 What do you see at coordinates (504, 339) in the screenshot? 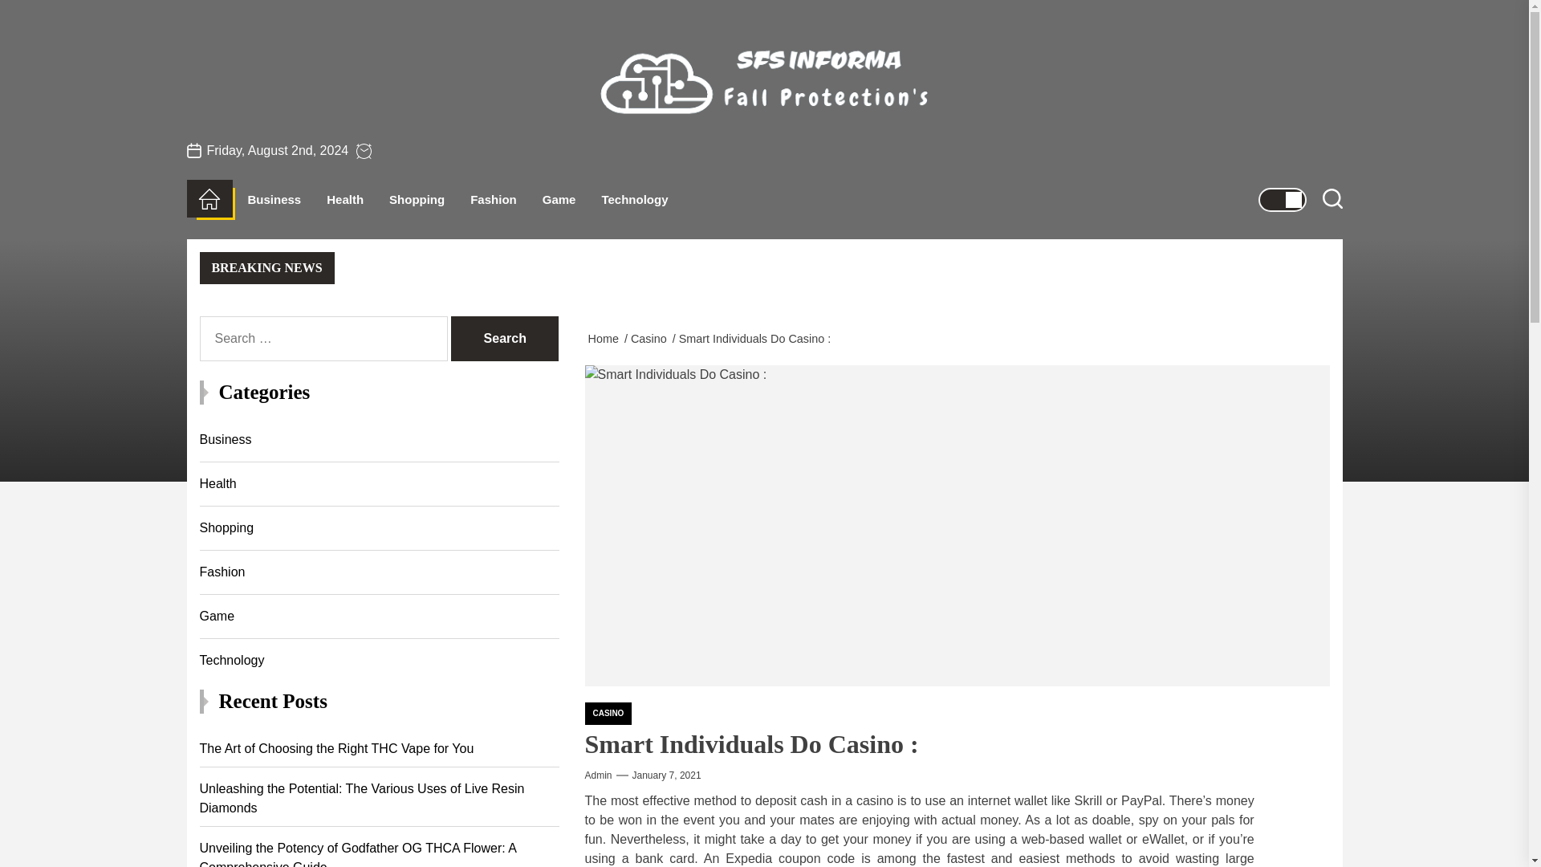
I see `Search` at bounding box center [504, 339].